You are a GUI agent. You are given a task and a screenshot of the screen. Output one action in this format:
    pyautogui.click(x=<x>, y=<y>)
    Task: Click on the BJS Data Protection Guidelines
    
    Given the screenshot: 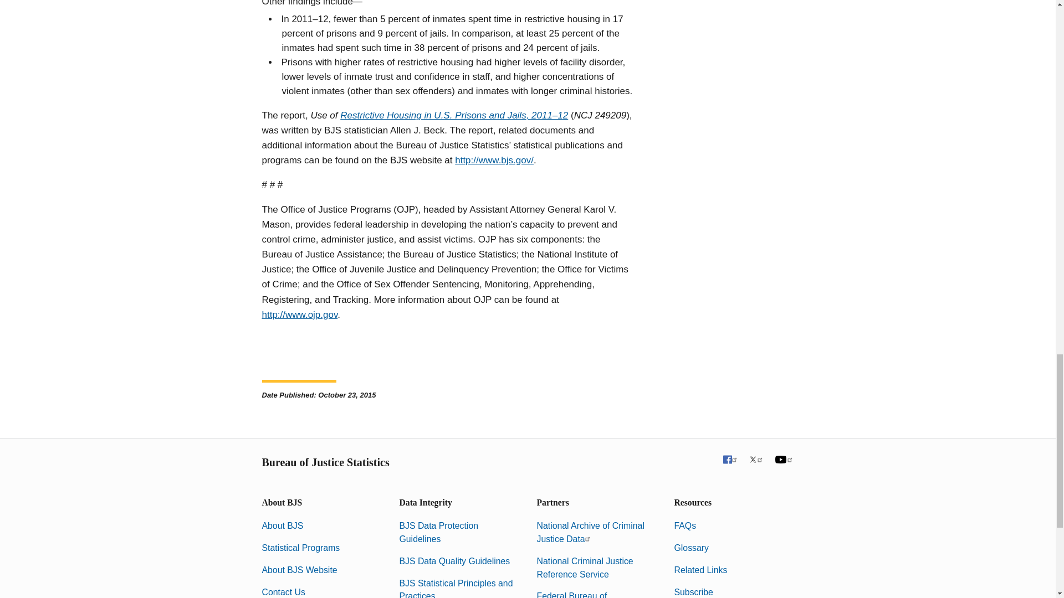 What is the action you would take?
    pyautogui.click(x=438, y=532)
    